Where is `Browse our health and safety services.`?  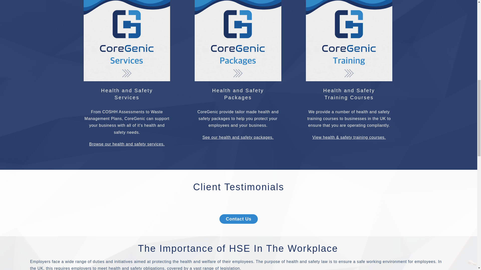
Browse our health and safety services. is located at coordinates (238, 94).